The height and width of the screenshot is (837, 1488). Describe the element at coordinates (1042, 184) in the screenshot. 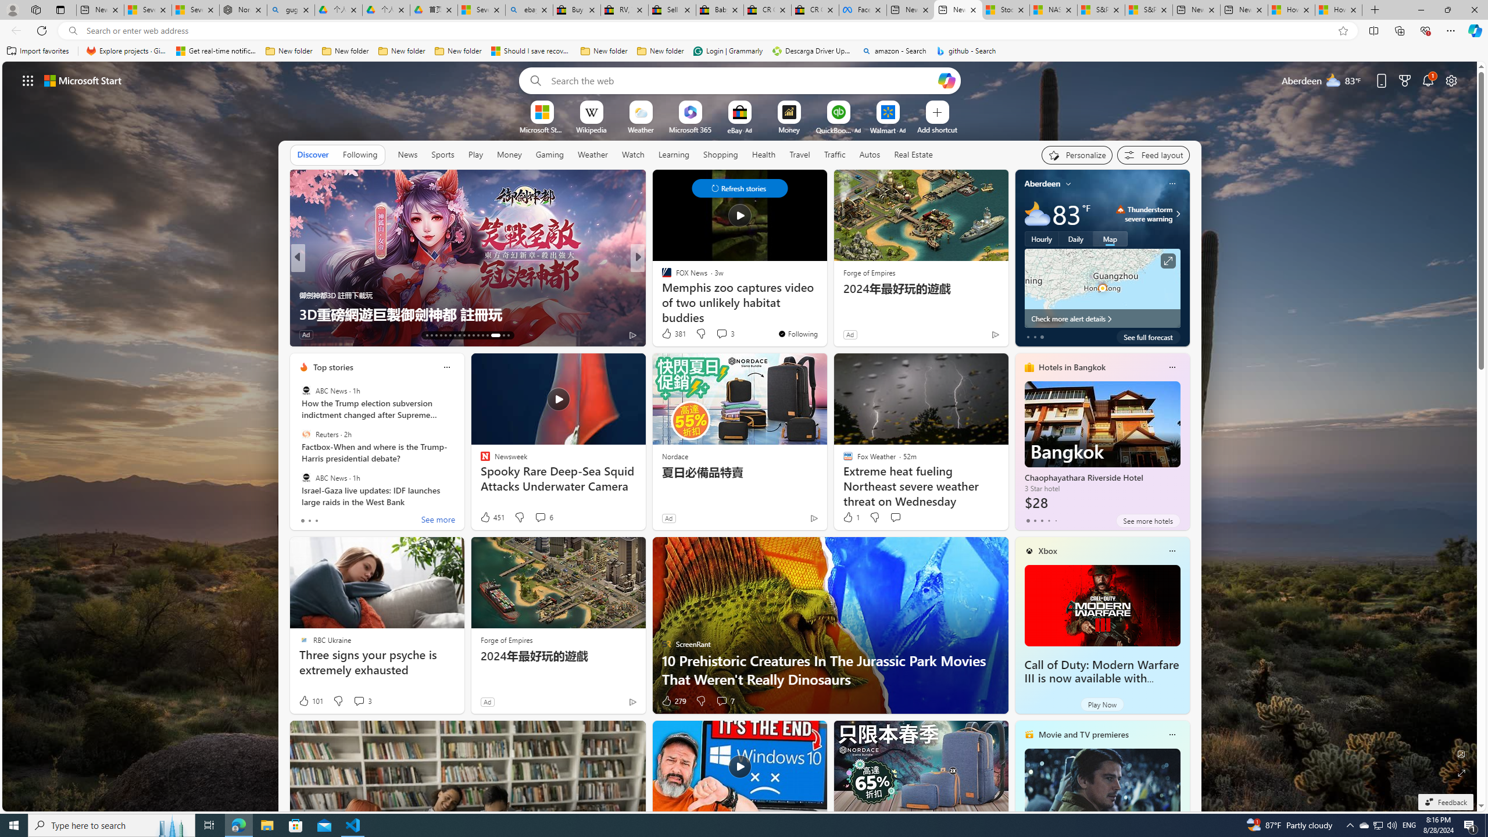

I see `Aberdeen` at that location.